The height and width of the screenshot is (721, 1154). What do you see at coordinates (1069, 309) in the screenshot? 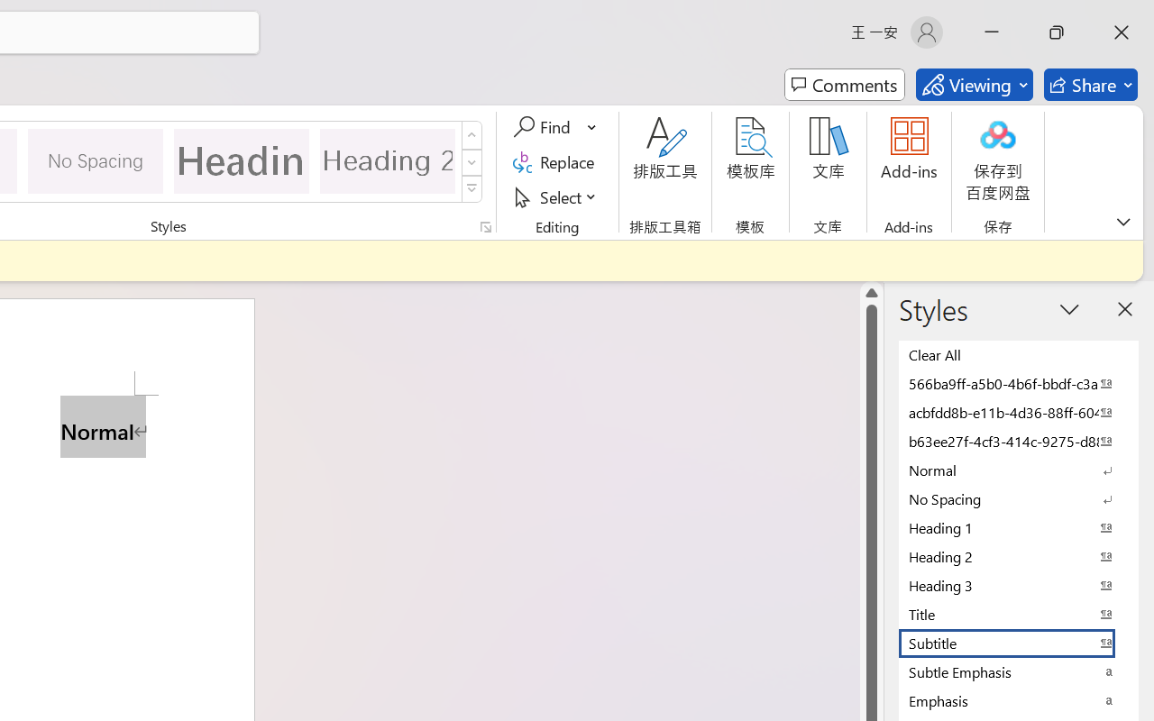
I see `Task Pane Options` at bounding box center [1069, 309].